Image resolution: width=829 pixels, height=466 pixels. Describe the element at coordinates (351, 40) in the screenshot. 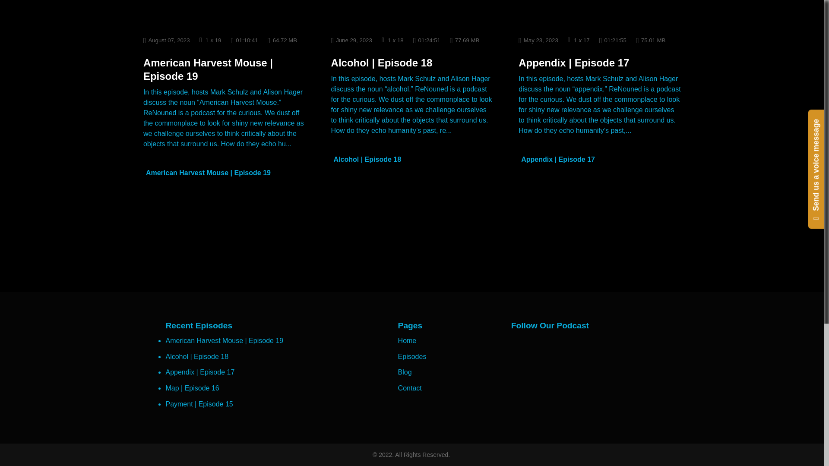

I see `Date` at that location.